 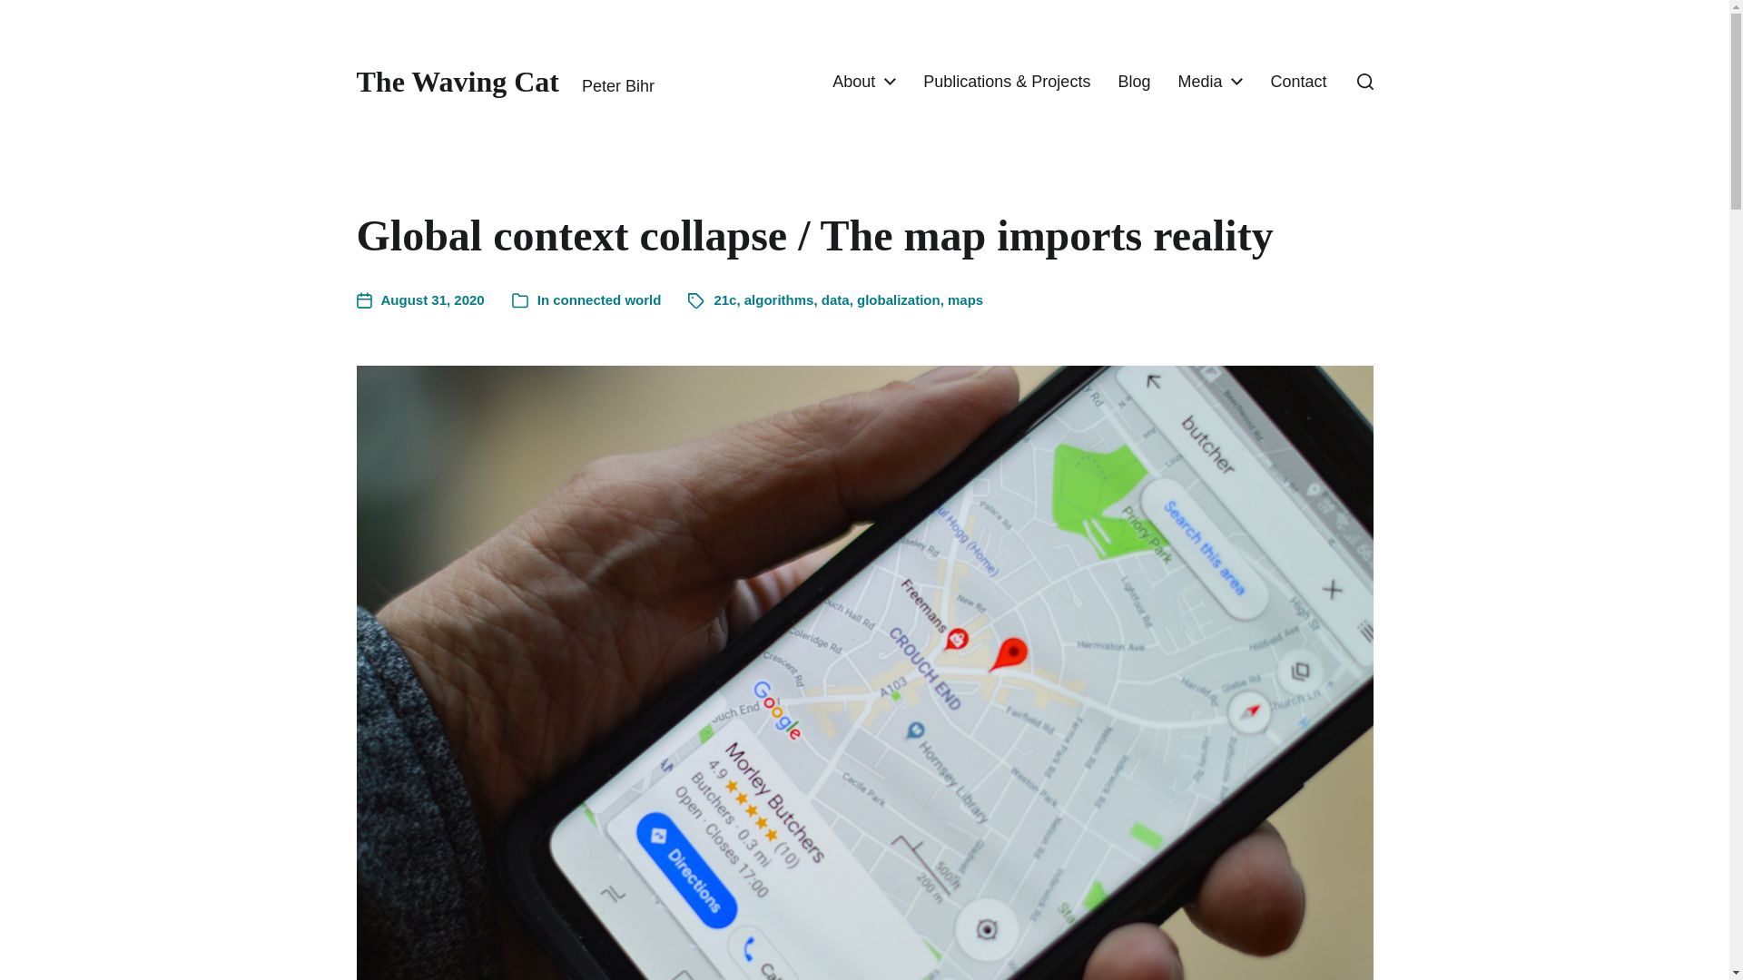 What do you see at coordinates (1133, 82) in the screenshot?
I see `Blog` at bounding box center [1133, 82].